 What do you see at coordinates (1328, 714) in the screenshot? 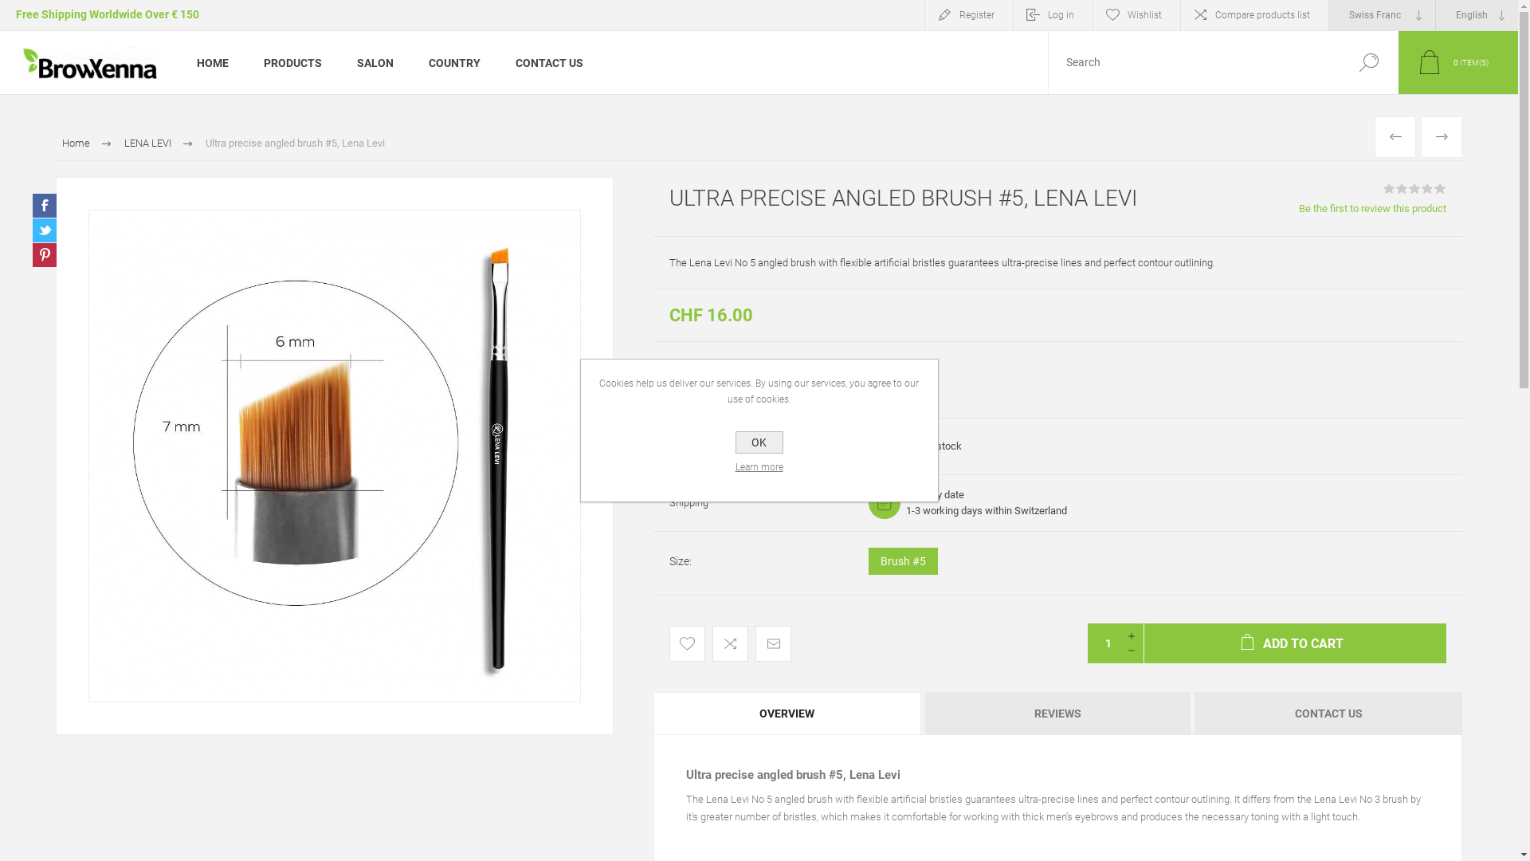
I see `CONTACT US` at bounding box center [1328, 714].